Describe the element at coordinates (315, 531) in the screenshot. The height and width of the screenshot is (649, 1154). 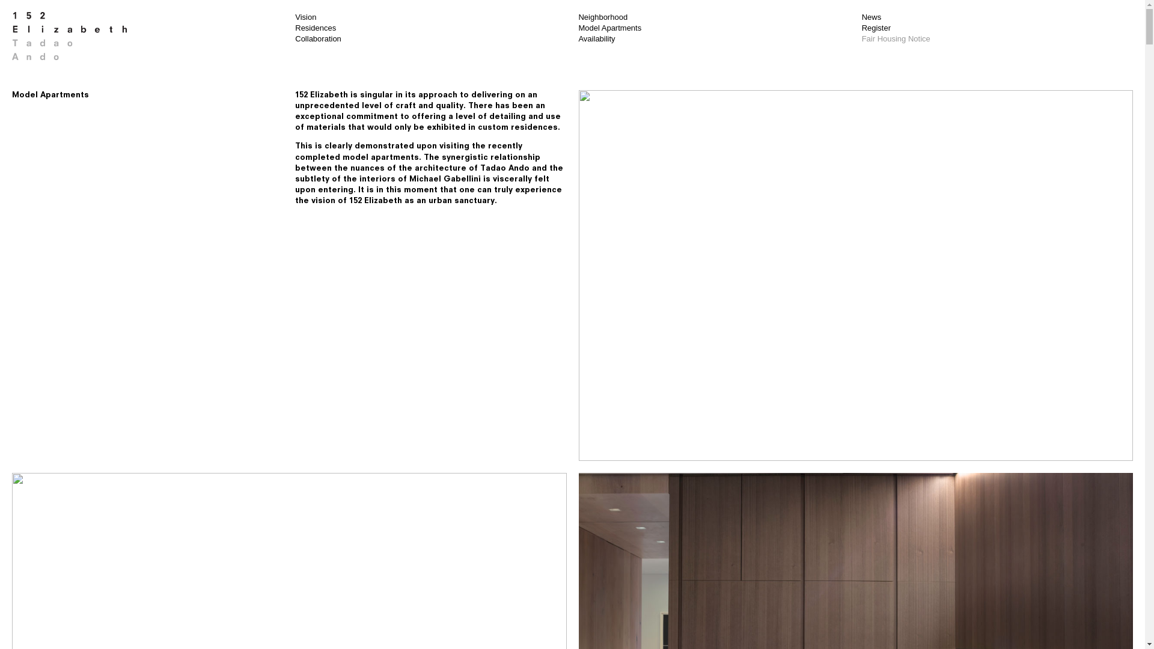
I see `Collaboration` at that location.